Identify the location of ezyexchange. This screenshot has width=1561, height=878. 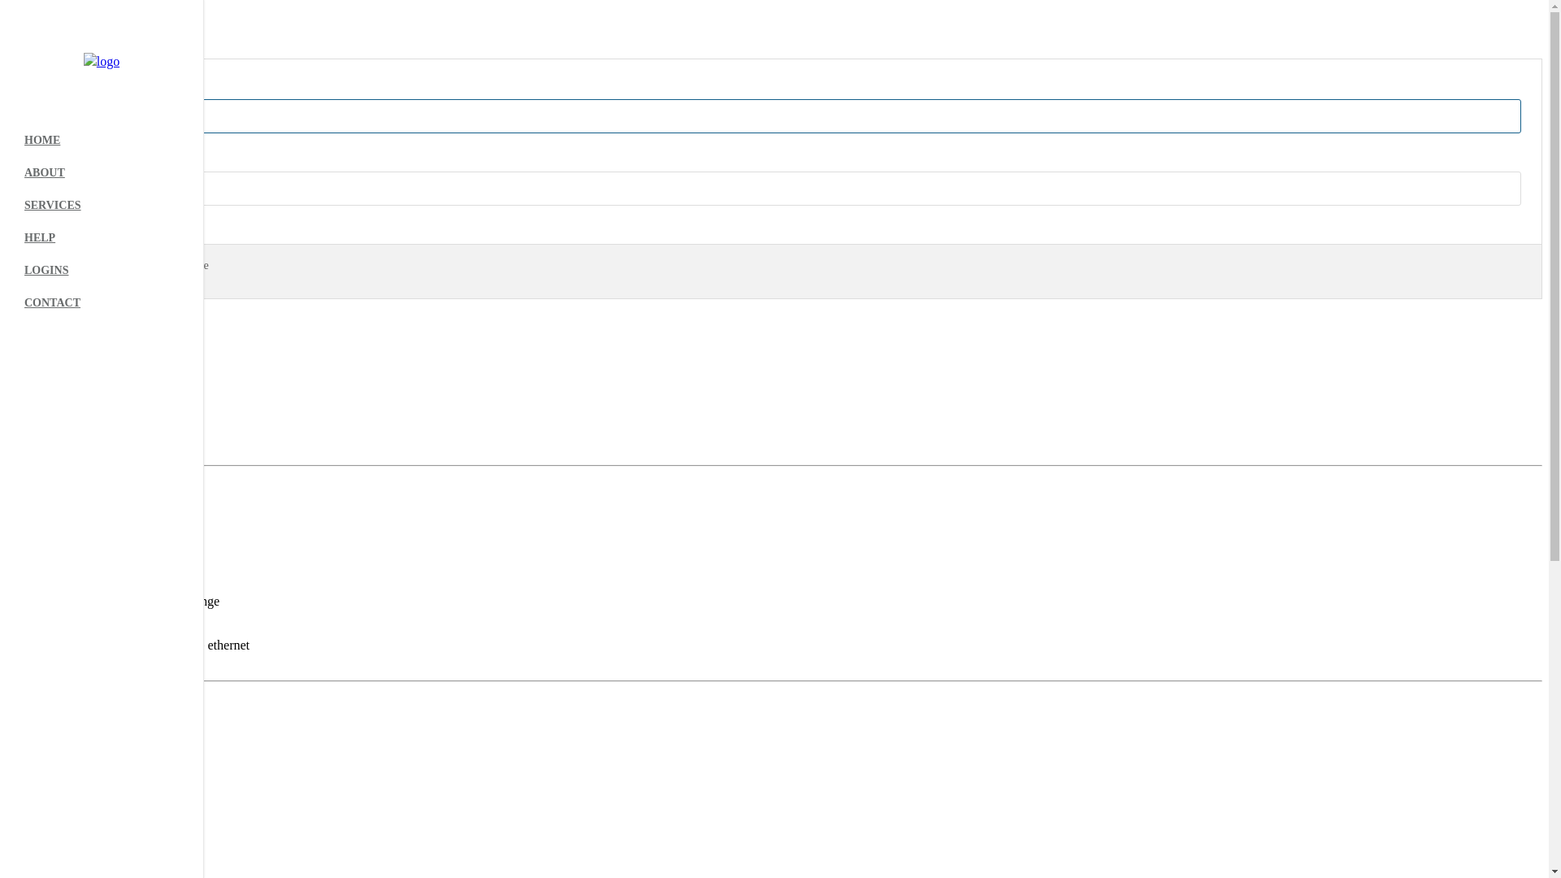
(41, 601).